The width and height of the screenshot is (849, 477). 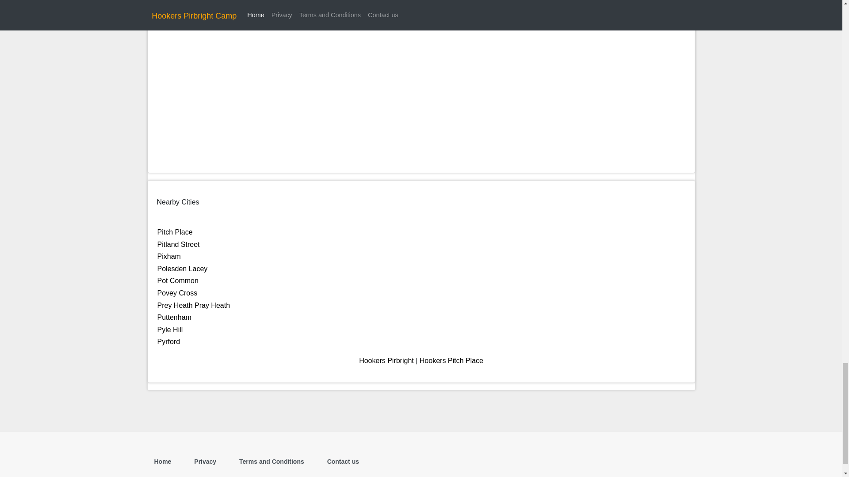 I want to click on Pyle Hill, so click(x=170, y=329).